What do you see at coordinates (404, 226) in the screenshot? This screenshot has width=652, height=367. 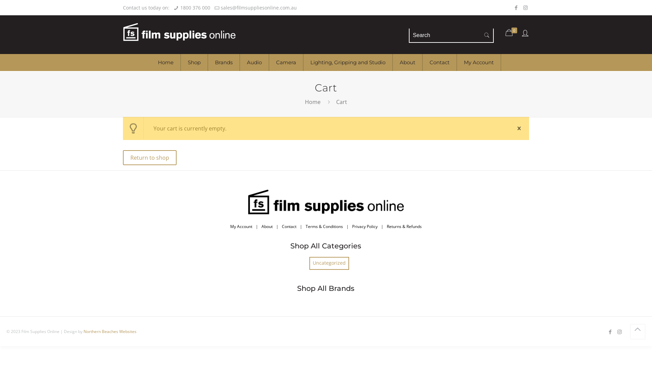 I see `Returns & Refunds` at bounding box center [404, 226].